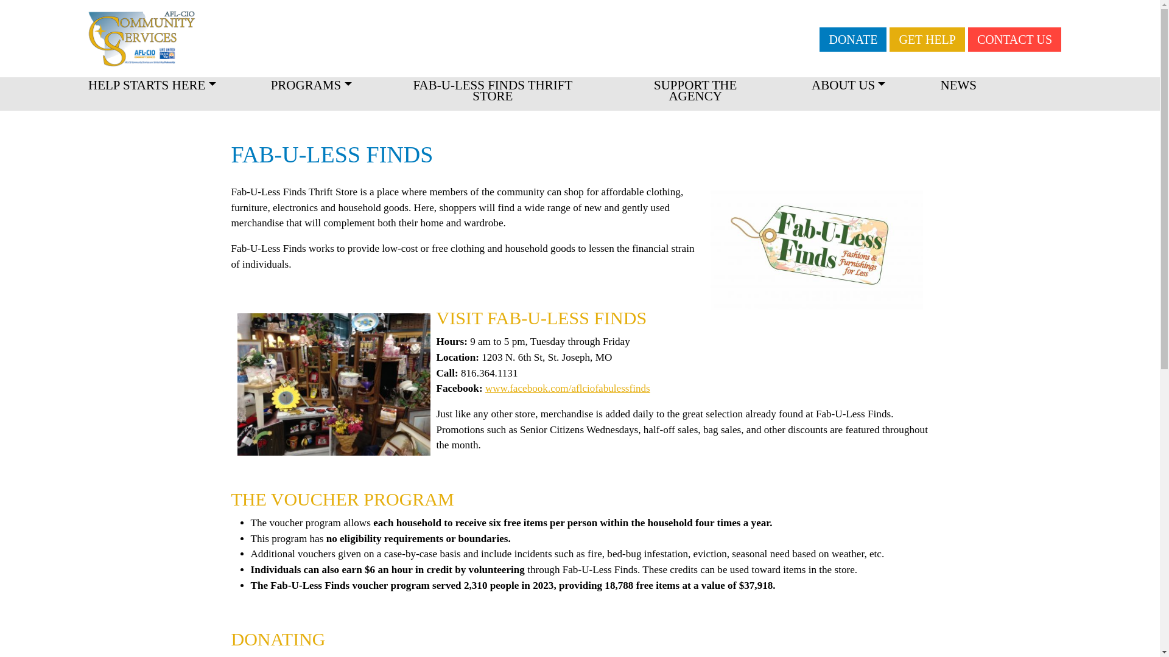 The width and height of the screenshot is (1169, 657). Describe the element at coordinates (848, 90) in the screenshot. I see `ABOUT US` at that location.